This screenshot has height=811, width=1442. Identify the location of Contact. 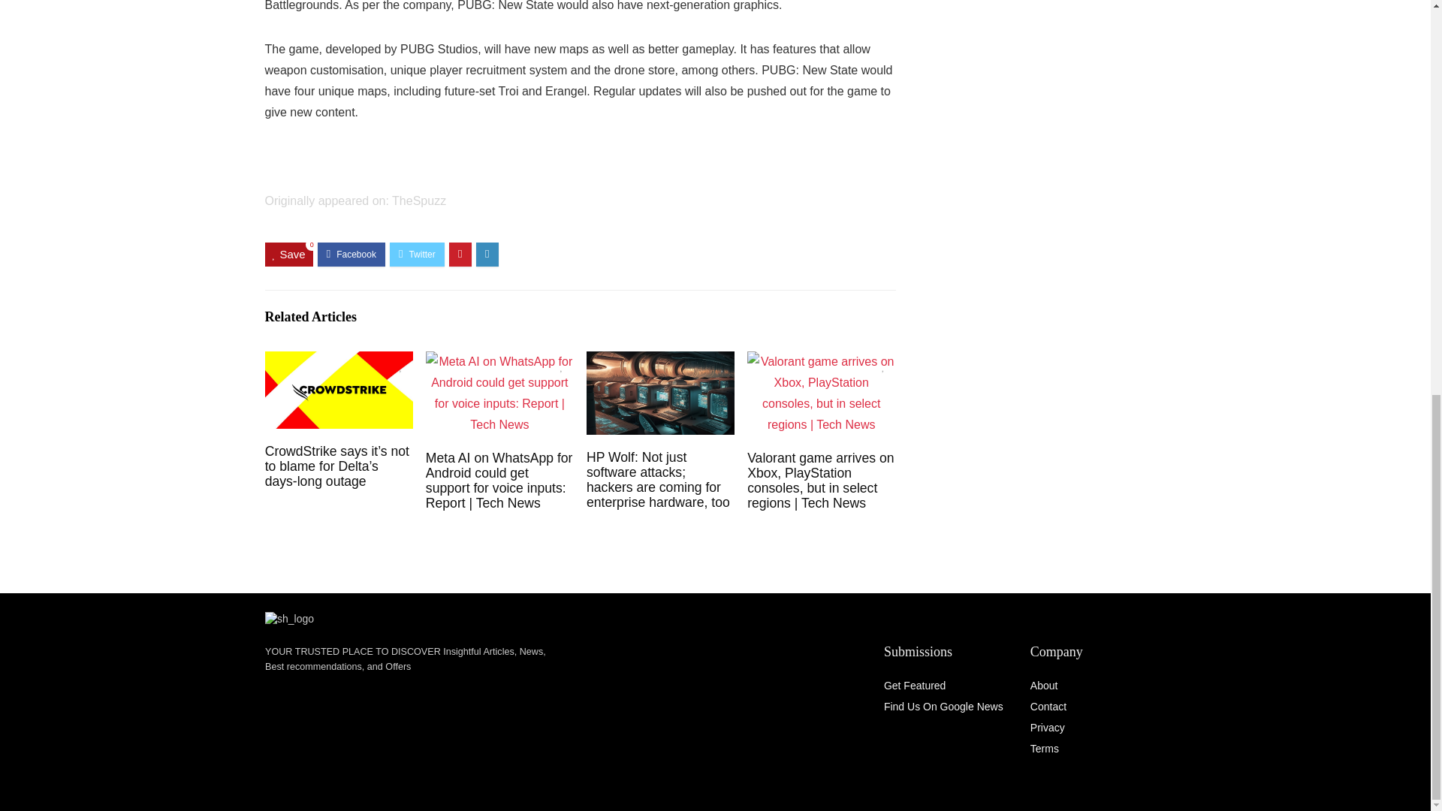
(1048, 707).